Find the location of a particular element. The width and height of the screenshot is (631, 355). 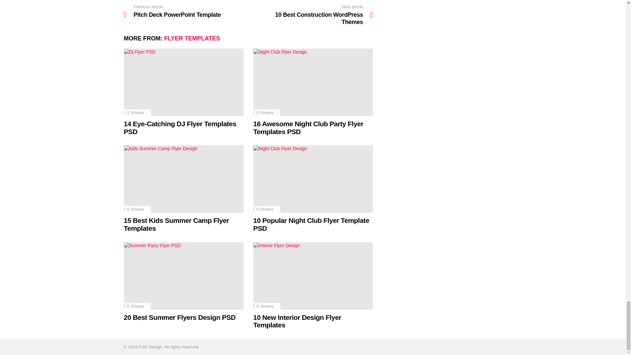

20 Best Summer Flyers Design PSD is located at coordinates (183, 275).